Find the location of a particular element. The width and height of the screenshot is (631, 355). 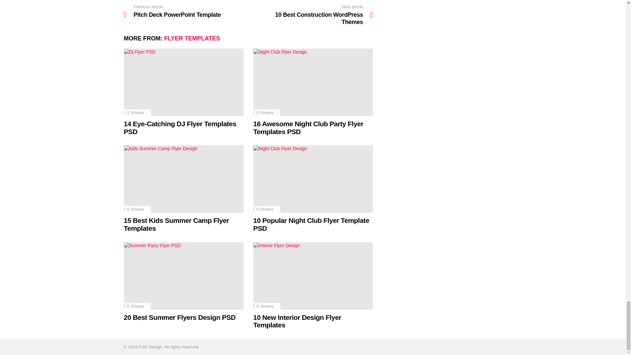

20 Best Summer Flyers Design PSD is located at coordinates (183, 275).